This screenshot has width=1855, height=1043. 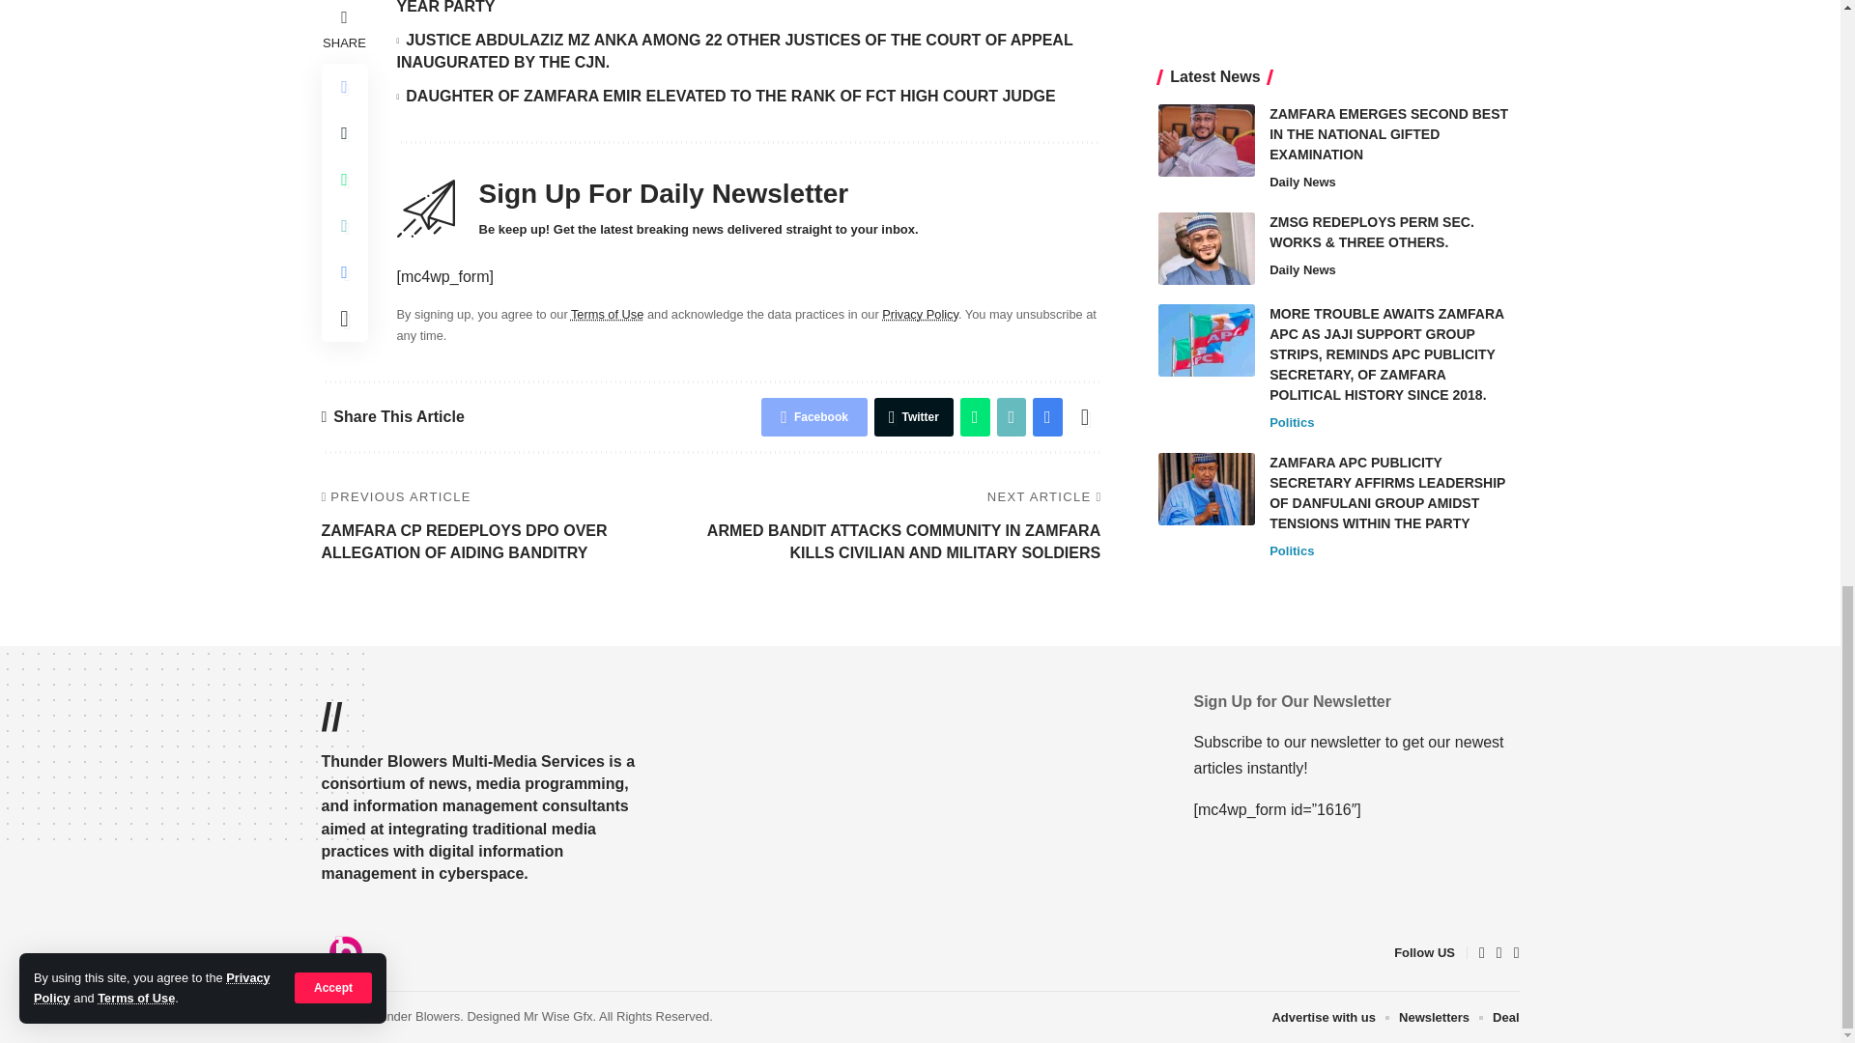 What do you see at coordinates (345, 952) in the screenshot?
I see `Thunder Blowers` at bounding box center [345, 952].